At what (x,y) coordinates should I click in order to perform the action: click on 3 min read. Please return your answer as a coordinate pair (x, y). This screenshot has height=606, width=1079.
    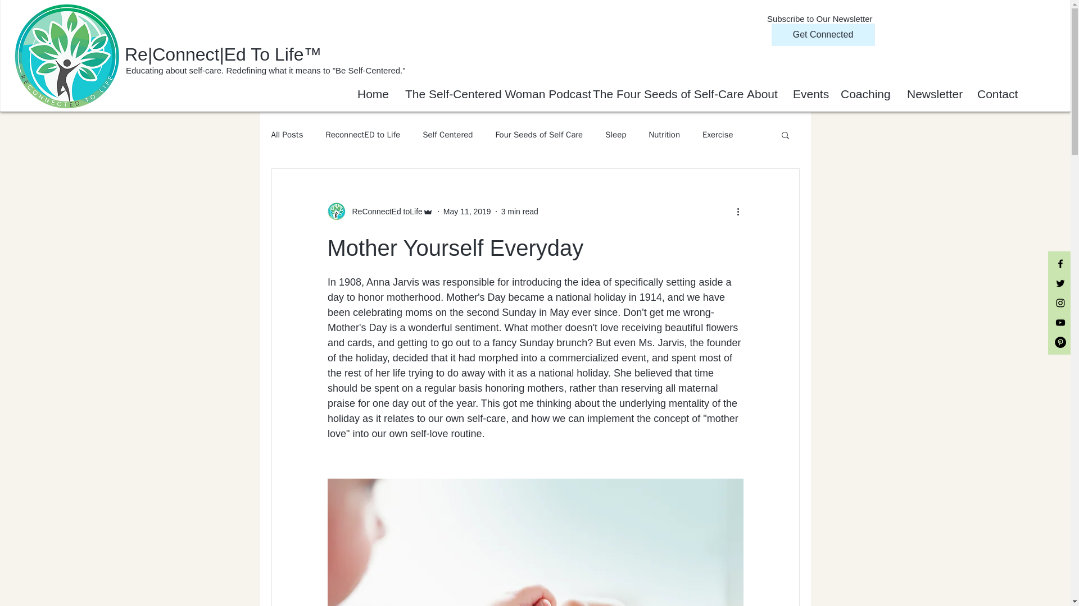
    Looking at the image, I should click on (520, 211).